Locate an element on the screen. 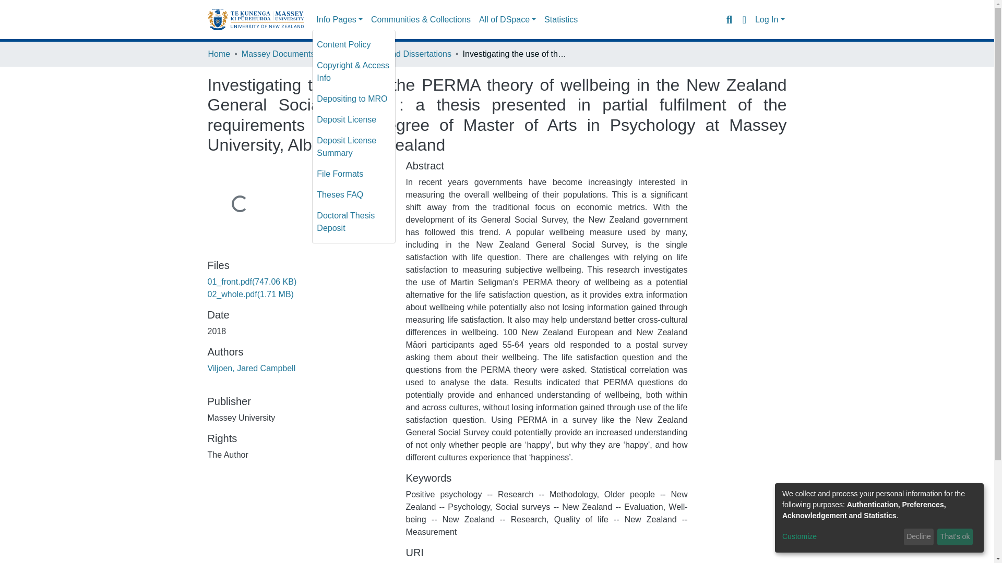  Viljoen, Jared Campbell is located at coordinates (252, 368).